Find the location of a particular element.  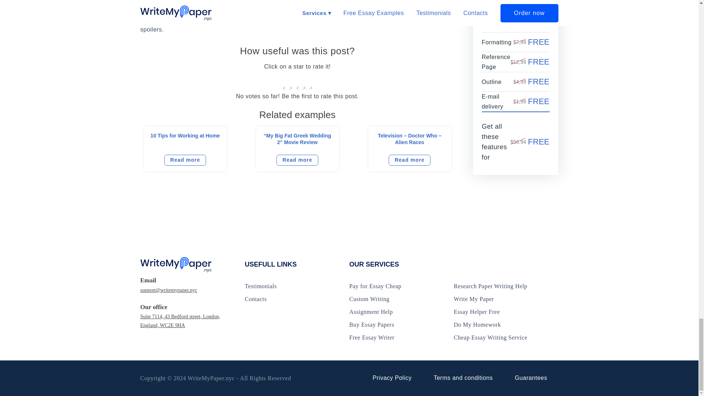

Privacy Policy is located at coordinates (392, 378).